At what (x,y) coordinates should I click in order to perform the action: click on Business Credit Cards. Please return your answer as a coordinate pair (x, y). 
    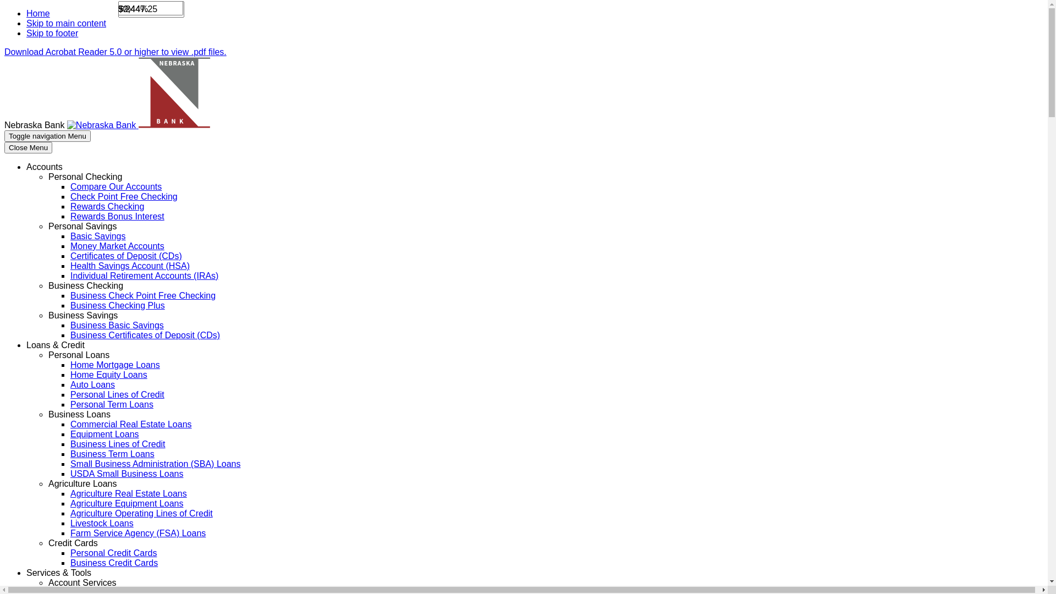
    Looking at the image, I should click on (114, 563).